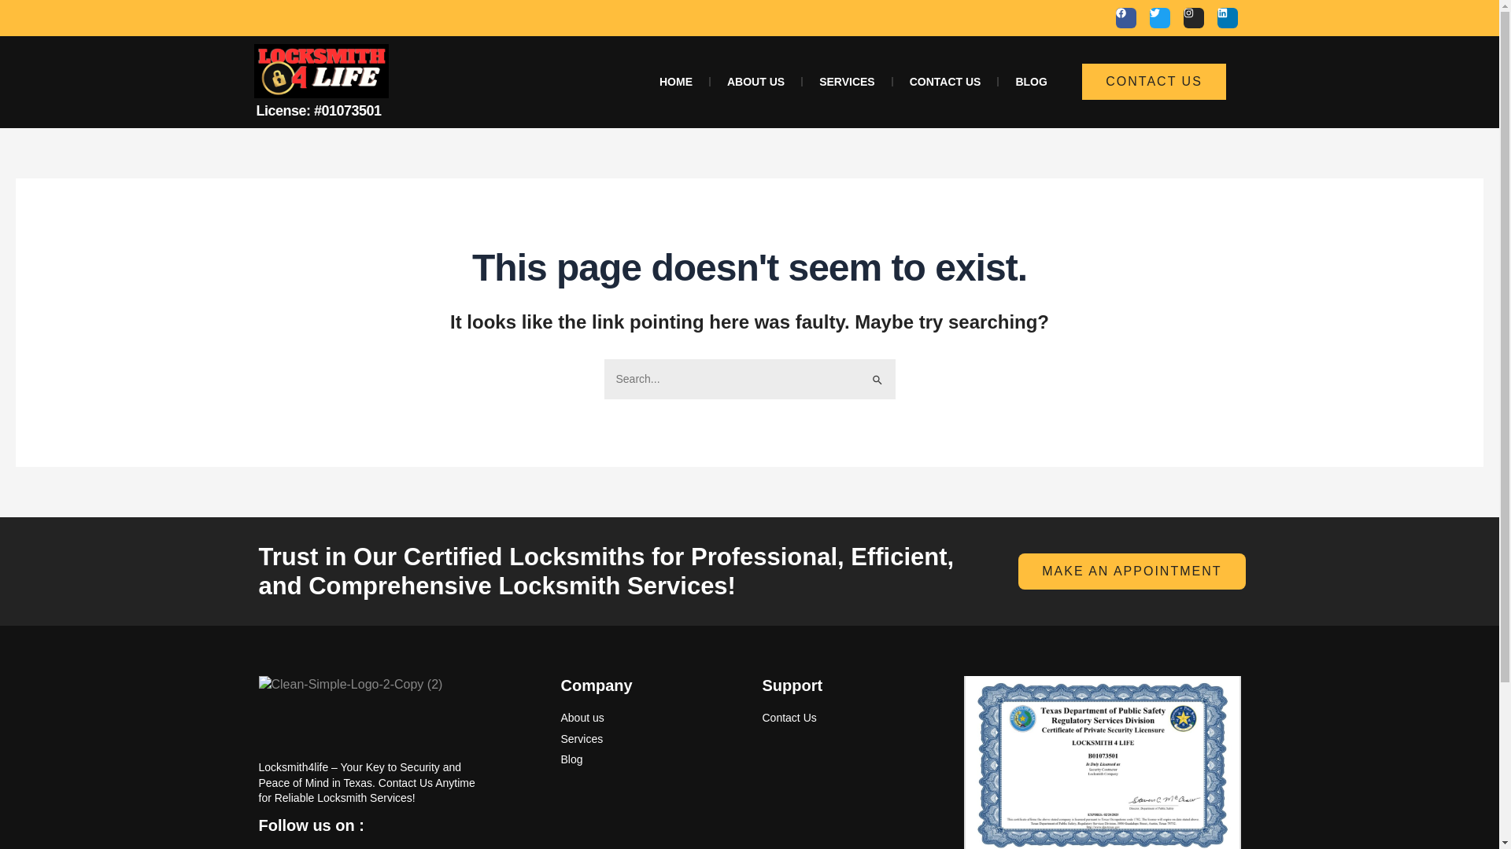 The height and width of the screenshot is (849, 1511). I want to click on Twitter, so click(1158, 17).